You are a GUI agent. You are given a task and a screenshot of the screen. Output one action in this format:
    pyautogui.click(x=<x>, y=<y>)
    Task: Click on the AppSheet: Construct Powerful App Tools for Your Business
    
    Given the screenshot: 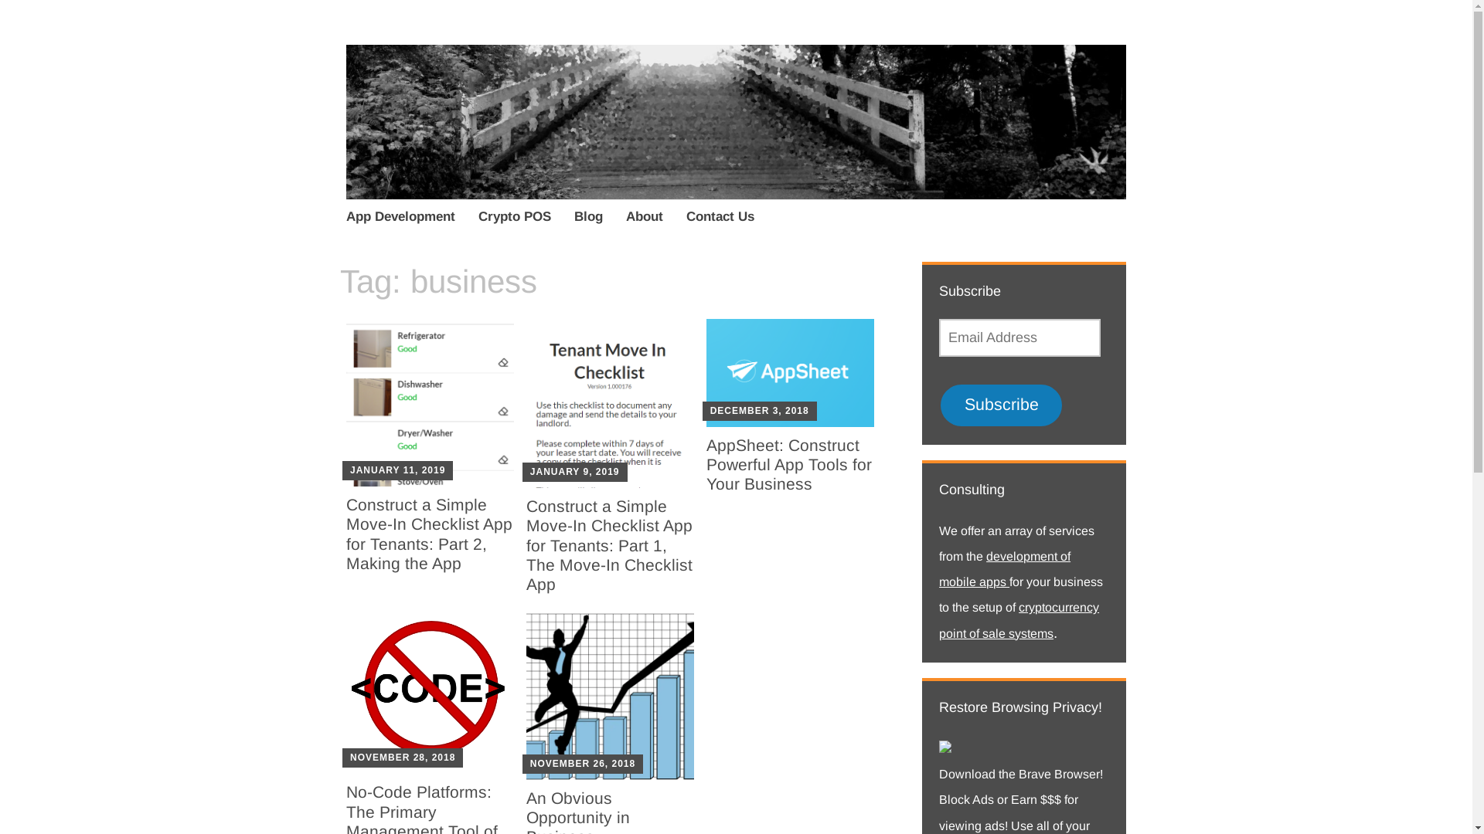 What is the action you would take?
    pyautogui.click(x=790, y=373)
    